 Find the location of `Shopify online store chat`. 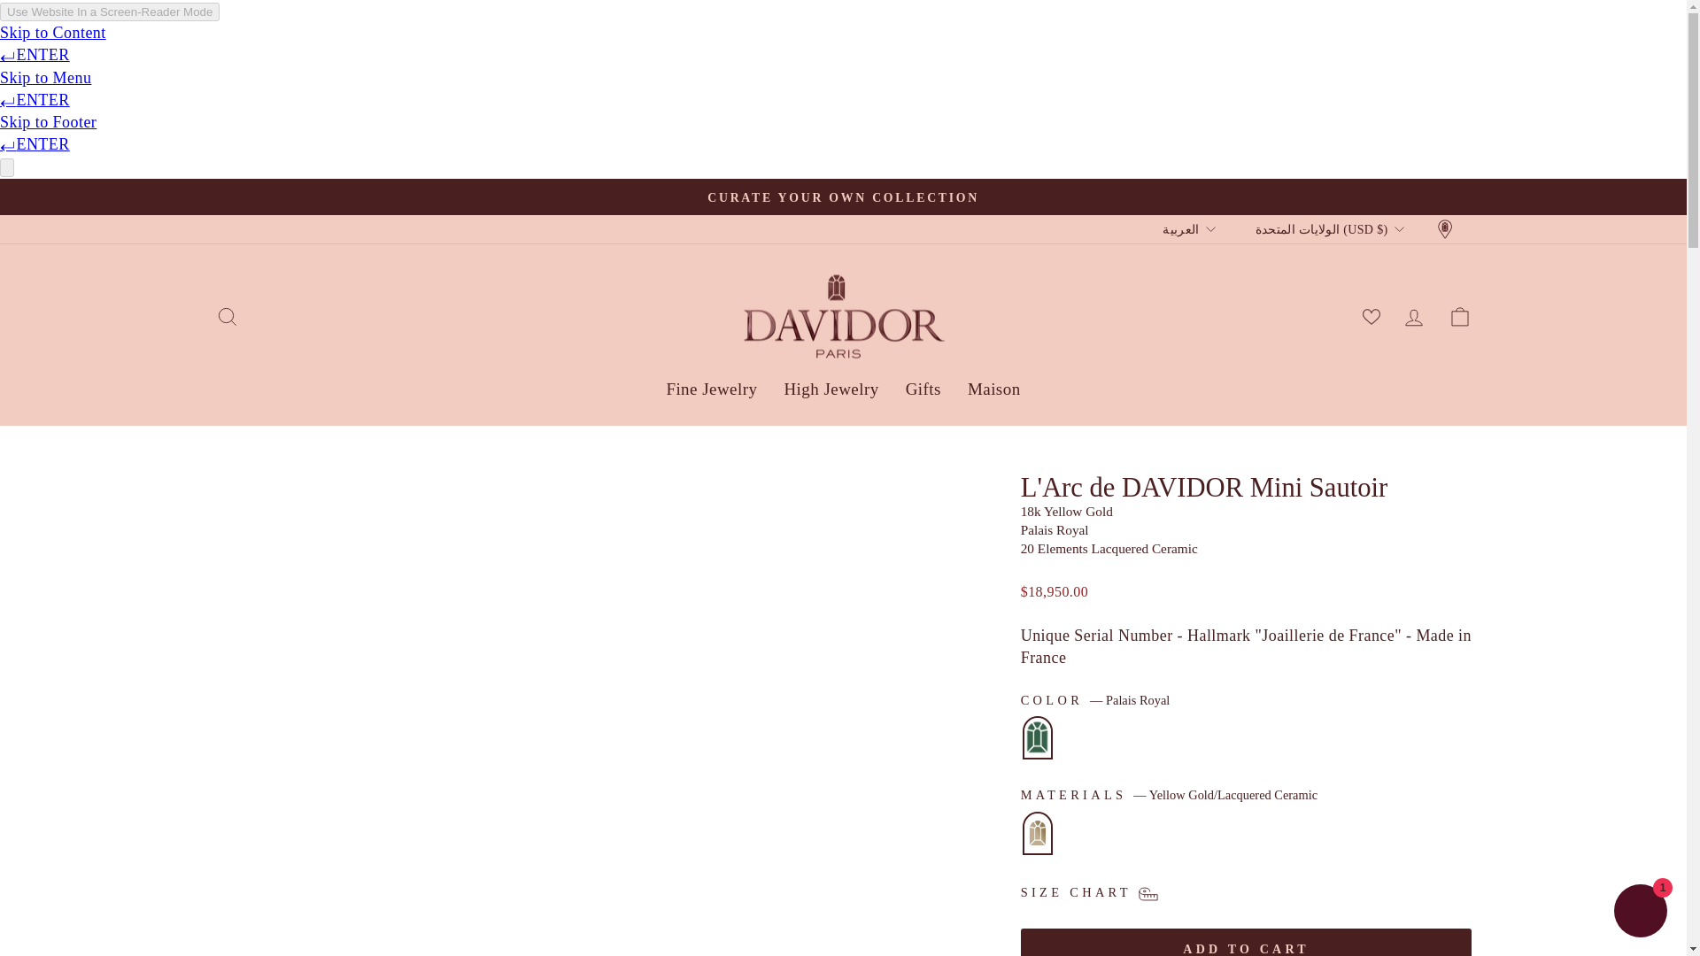

Shopify online store chat is located at coordinates (1640, 913).